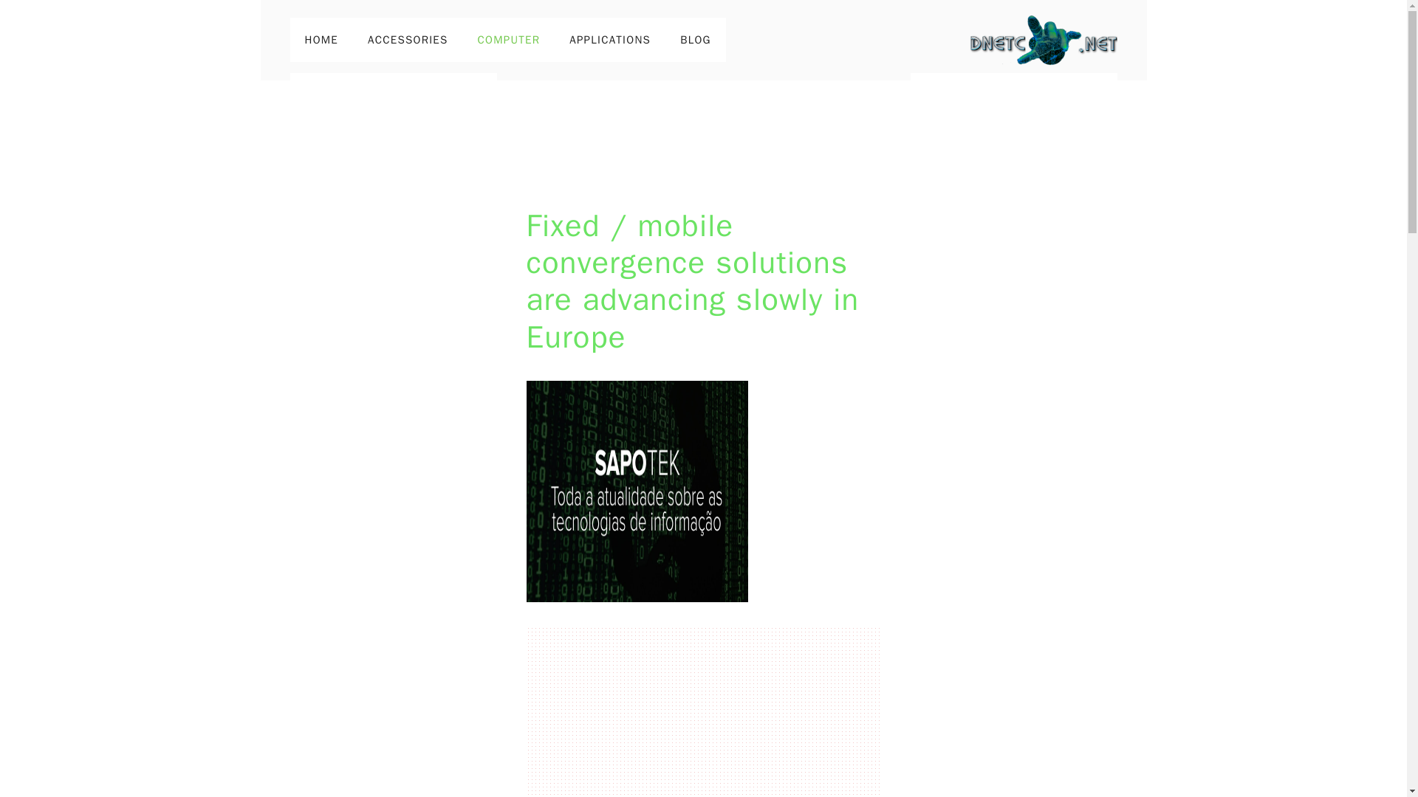  Describe the element at coordinates (321, 40) in the screenshot. I see `HOME` at that location.